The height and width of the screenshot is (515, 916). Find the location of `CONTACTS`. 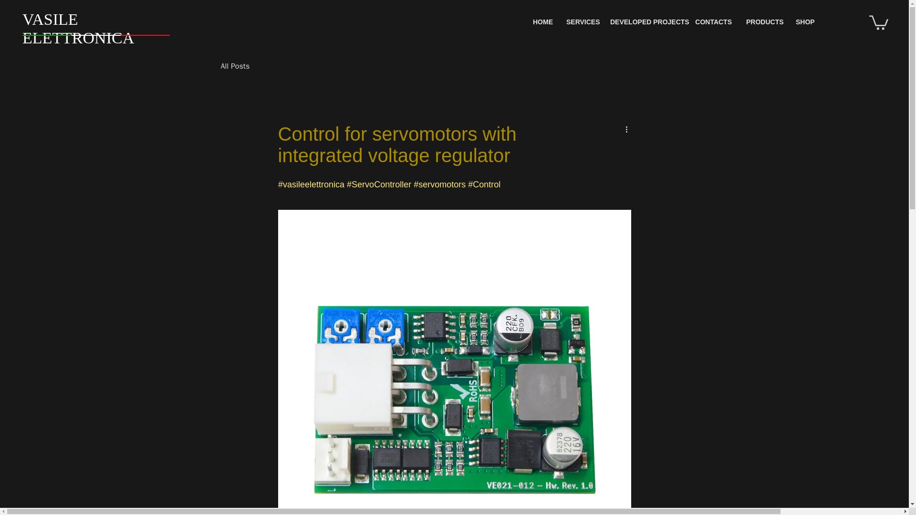

CONTACTS is located at coordinates (713, 22).